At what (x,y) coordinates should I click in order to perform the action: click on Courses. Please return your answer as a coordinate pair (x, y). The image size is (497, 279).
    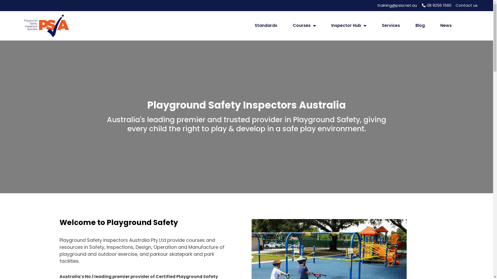
    Looking at the image, I should click on (304, 26).